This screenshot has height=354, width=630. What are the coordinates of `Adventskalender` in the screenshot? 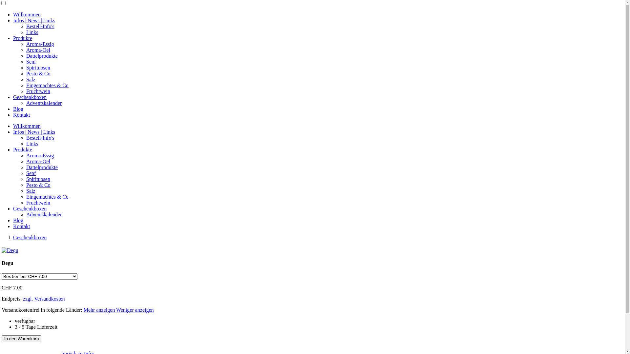 It's located at (44, 214).